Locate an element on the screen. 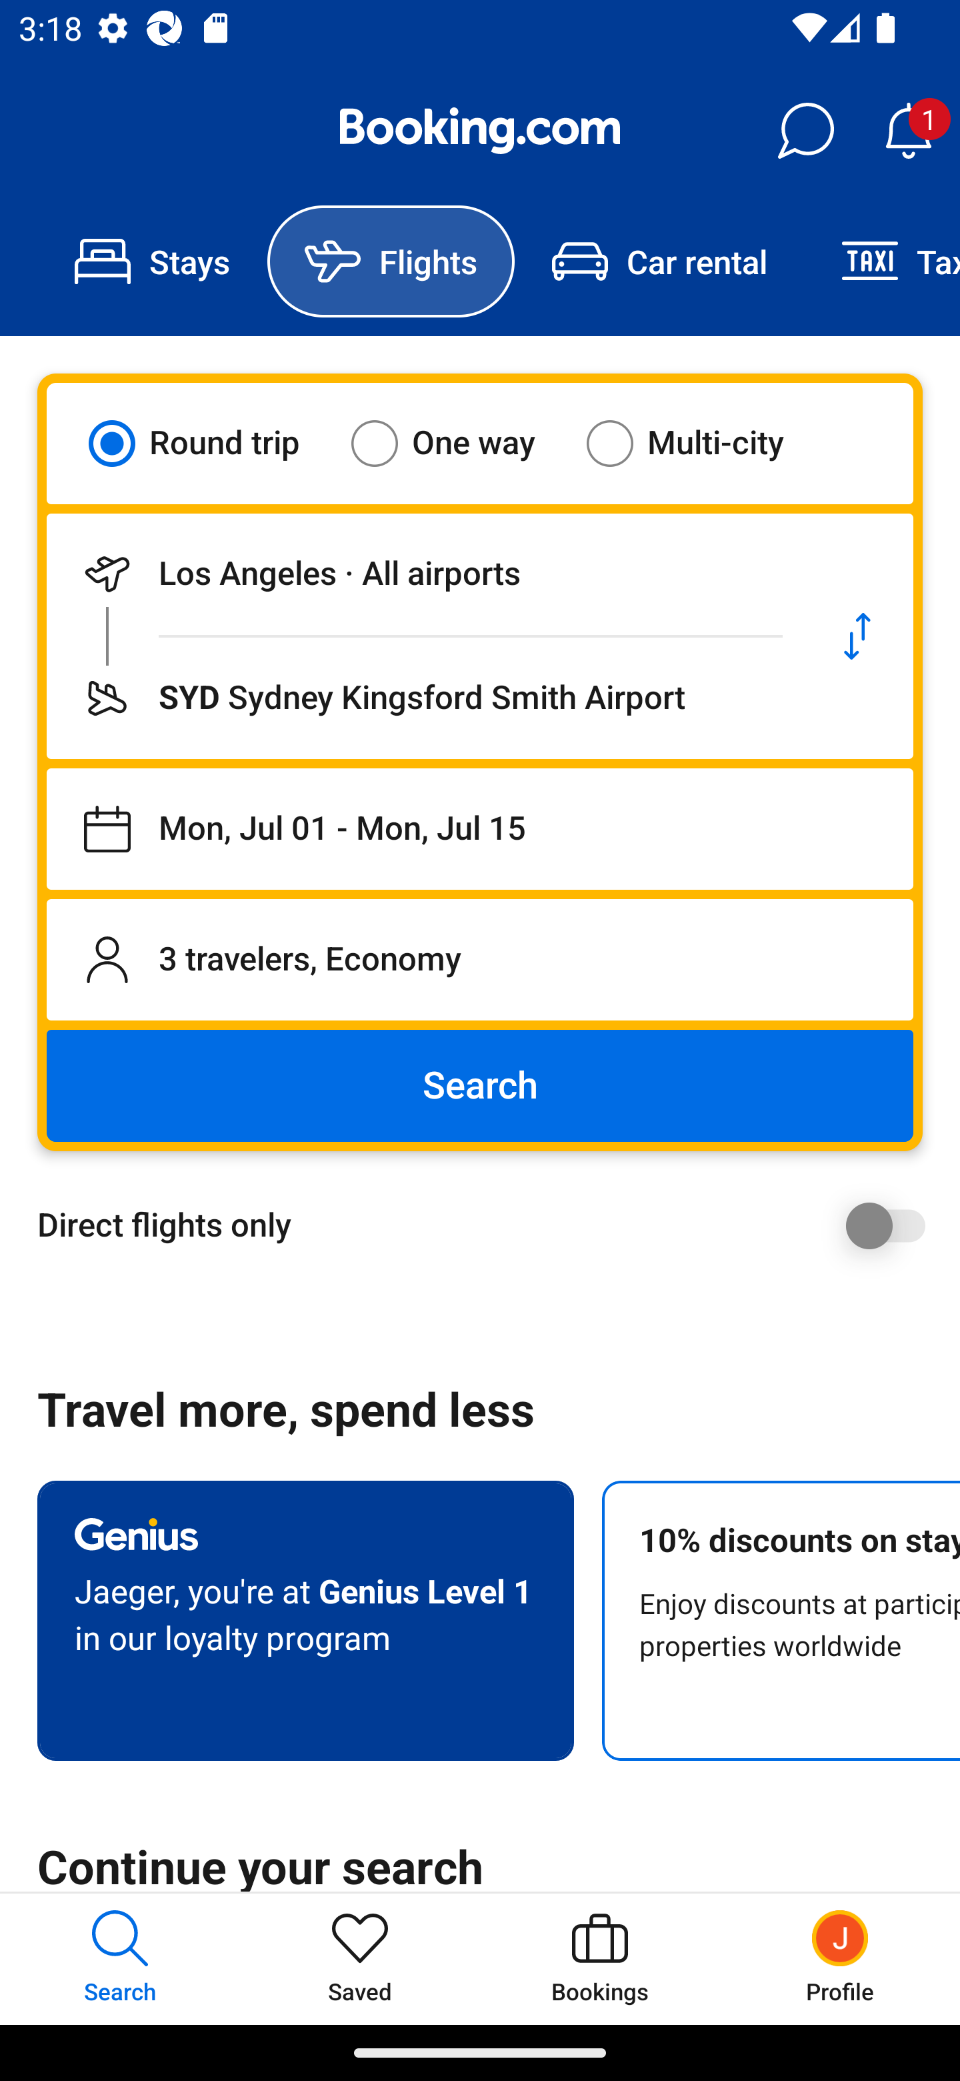  Bookings is located at coordinates (600, 1958).